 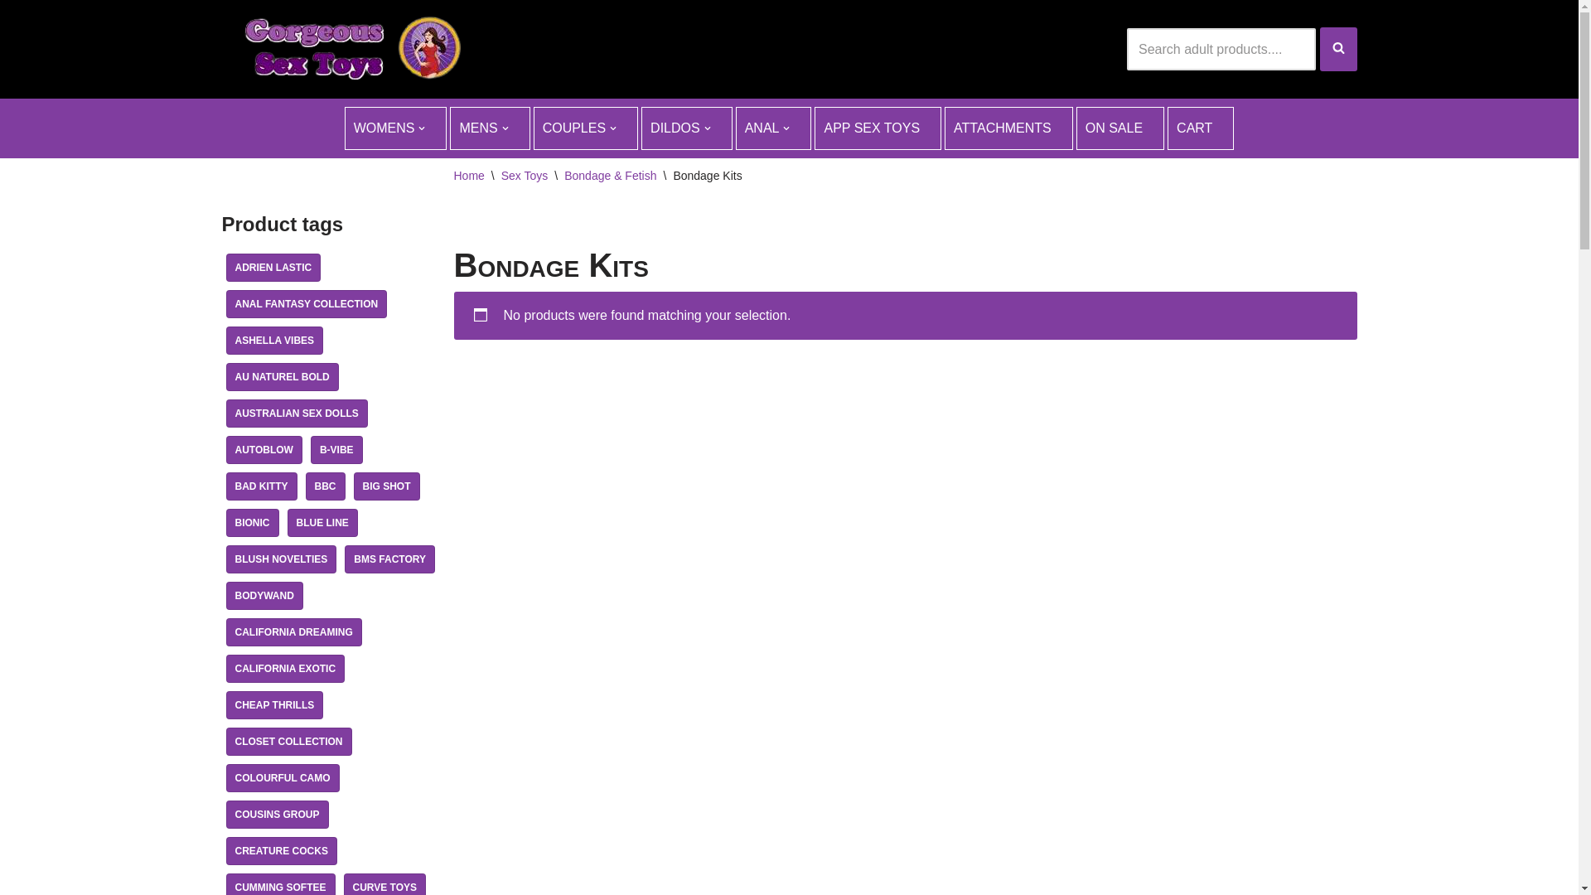 I want to click on CREATURE COCKS, so click(x=281, y=851).